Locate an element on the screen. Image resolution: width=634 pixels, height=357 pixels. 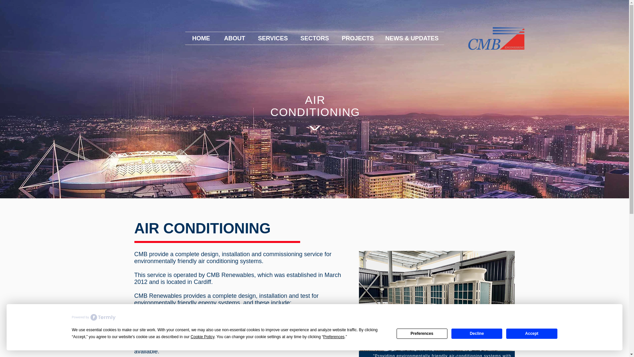
ABOUT is located at coordinates (235, 38).